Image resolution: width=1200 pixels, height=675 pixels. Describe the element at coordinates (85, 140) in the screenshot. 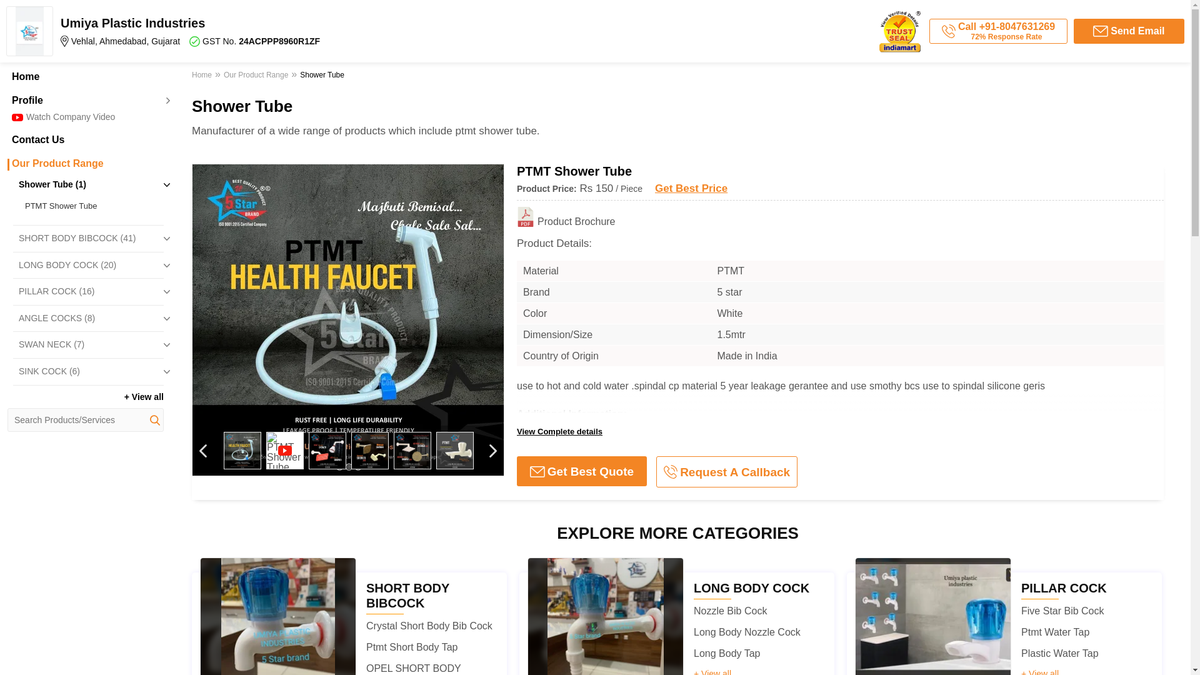

I see `Contact Us` at that location.